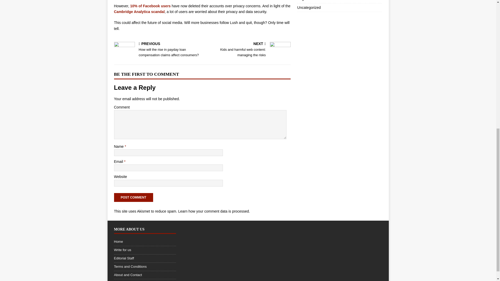  I want to click on Post Comment, so click(339, 7).